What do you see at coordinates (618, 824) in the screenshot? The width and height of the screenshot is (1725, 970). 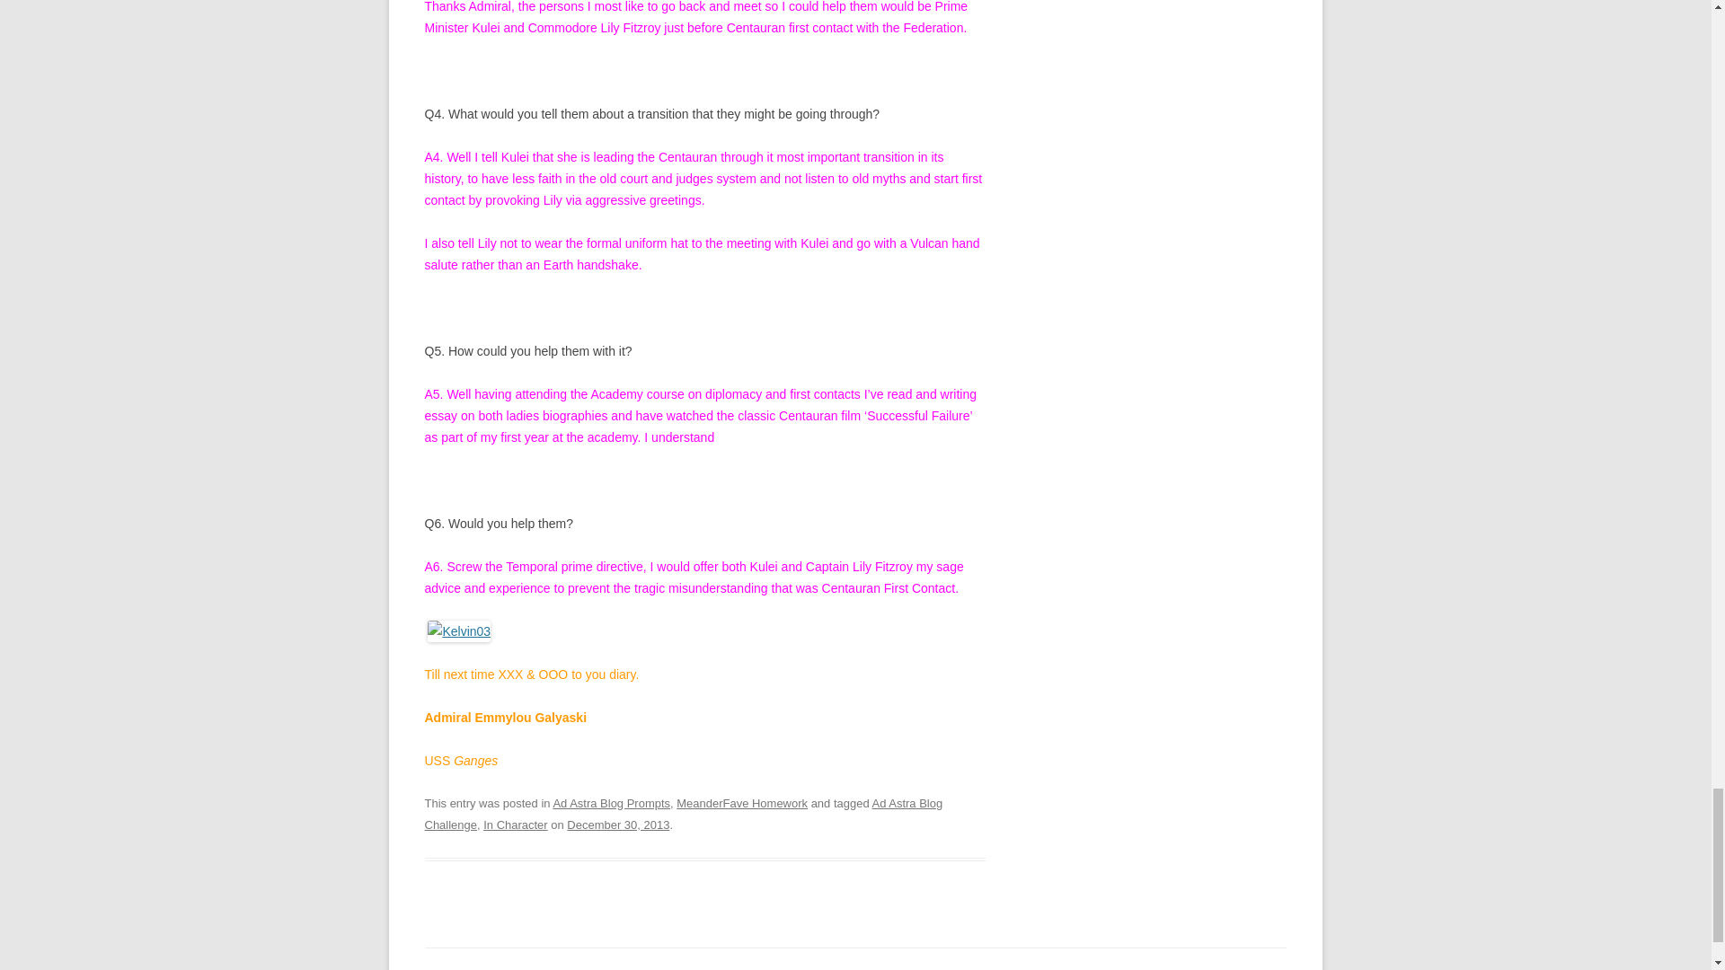 I see `December 30, 2013` at bounding box center [618, 824].